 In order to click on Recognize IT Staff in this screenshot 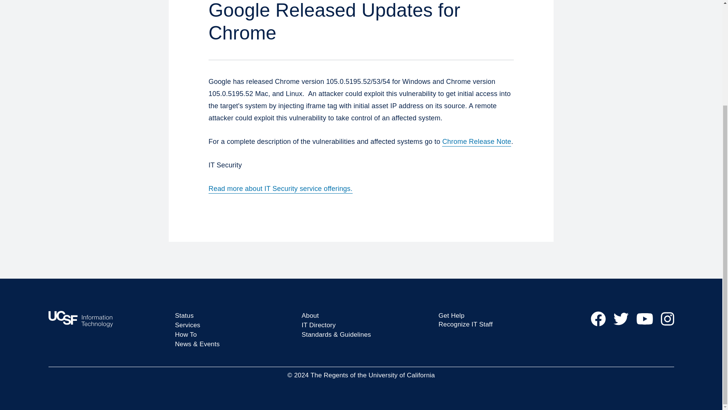, I will do `click(465, 324)`.